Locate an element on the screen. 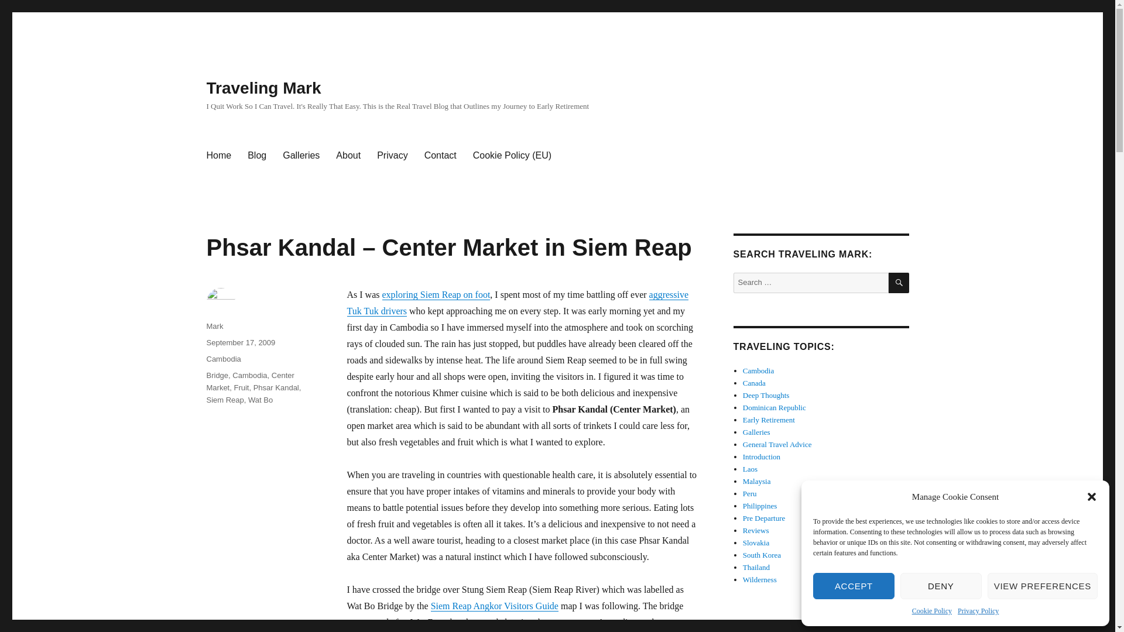 Image resolution: width=1124 pixels, height=632 pixels. Fruit is located at coordinates (241, 387).